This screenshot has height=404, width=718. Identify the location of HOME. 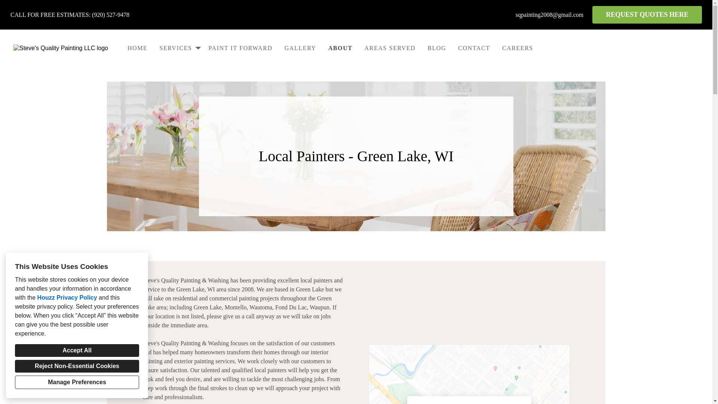
(137, 48).